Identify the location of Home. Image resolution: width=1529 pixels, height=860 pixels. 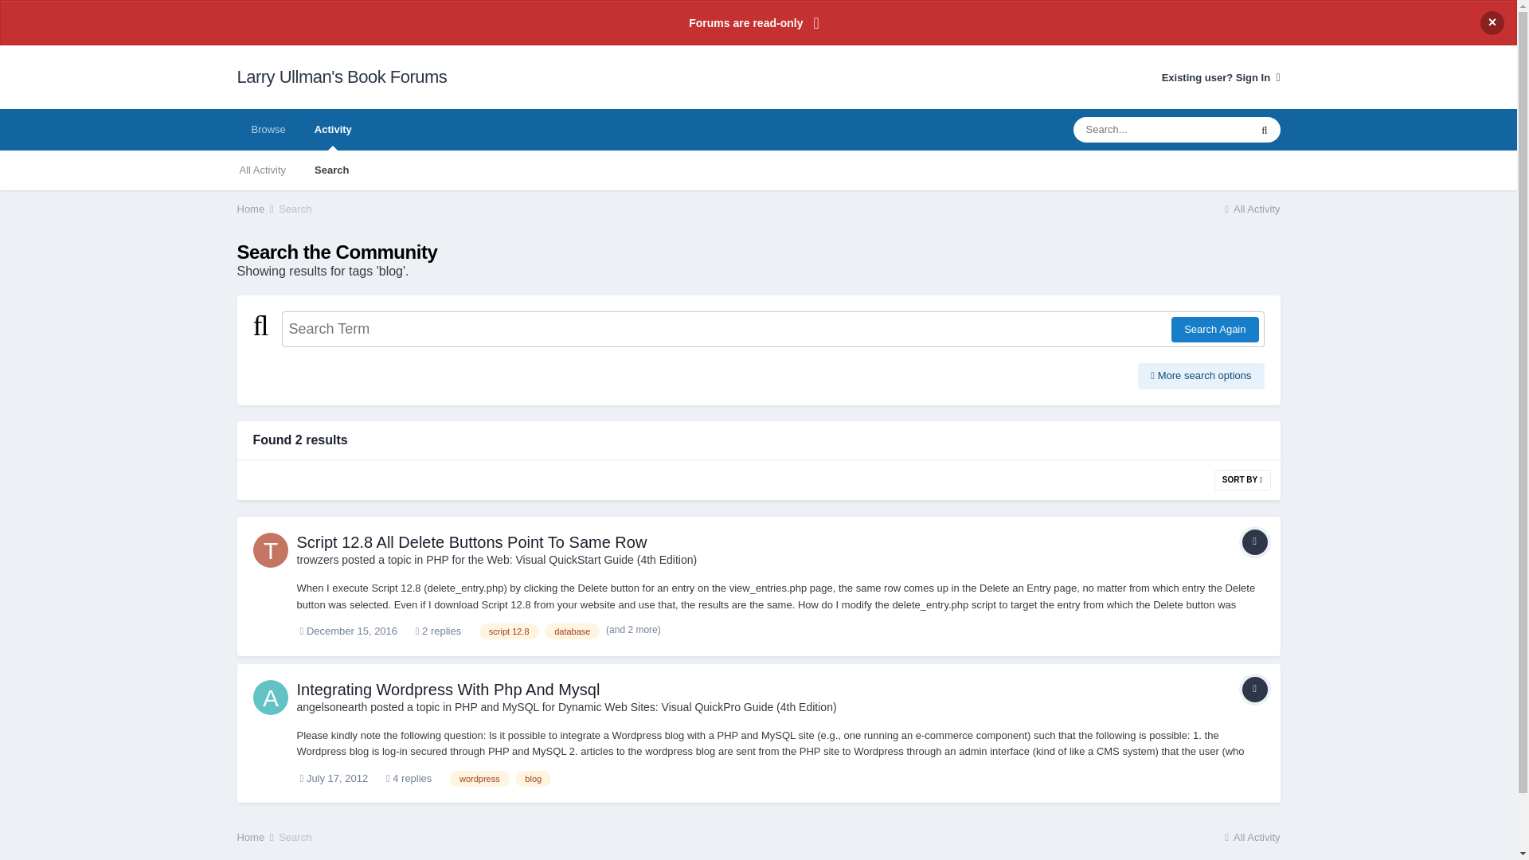
(256, 207).